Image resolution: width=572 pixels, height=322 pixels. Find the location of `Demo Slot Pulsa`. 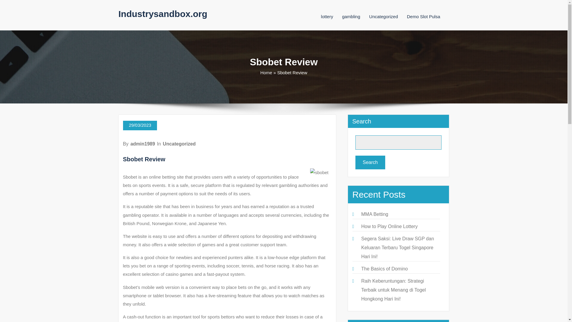

Demo Slot Pulsa is located at coordinates (424, 16).